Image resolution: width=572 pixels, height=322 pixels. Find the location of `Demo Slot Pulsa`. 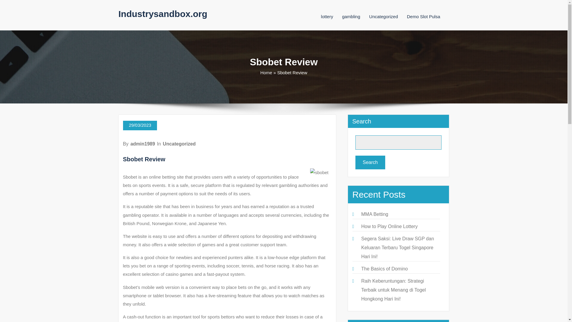

Demo Slot Pulsa is located at coordinates (424, 16).